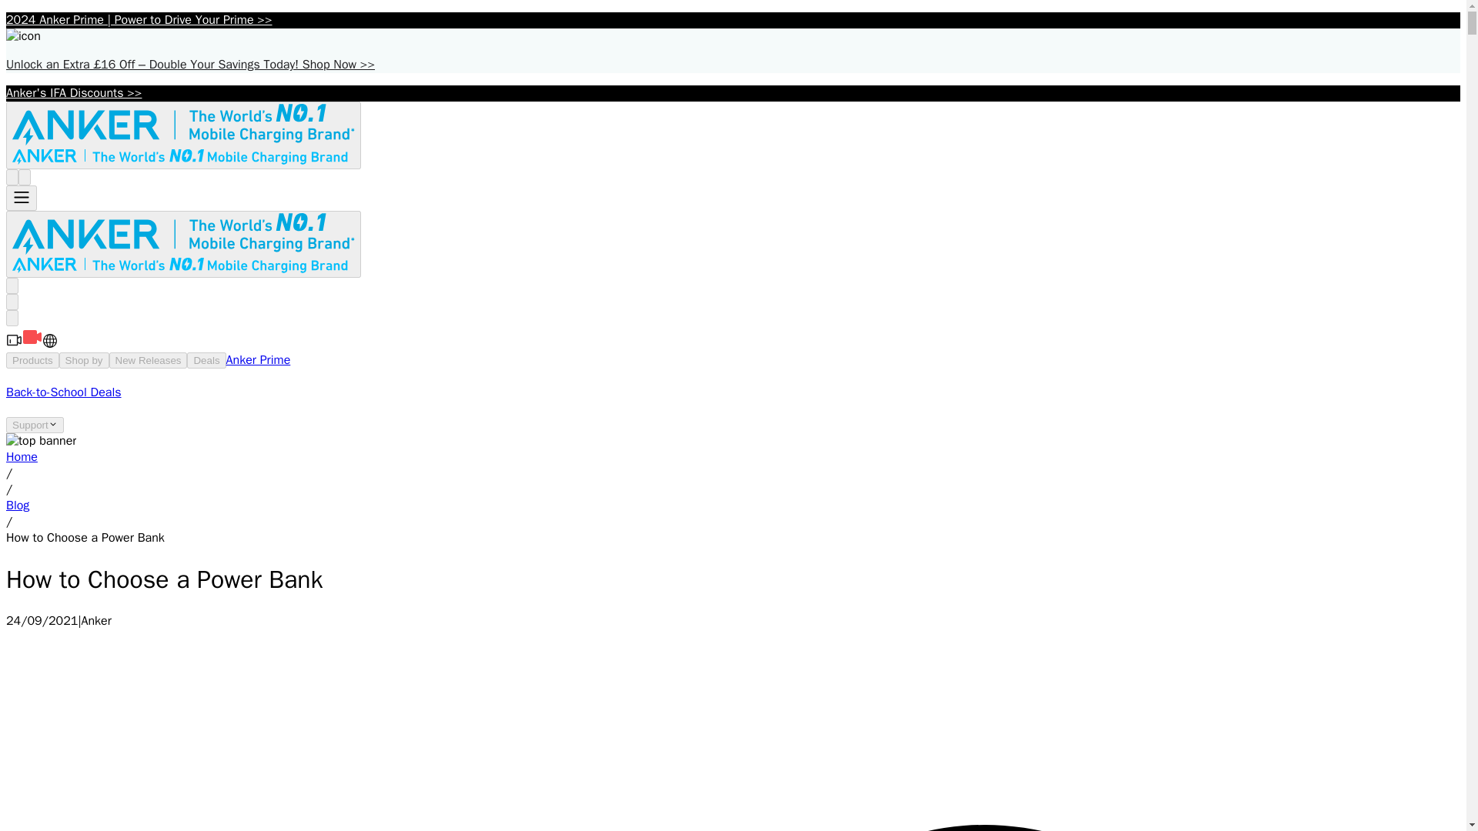  I want to click on Deals, so click(206, 360).